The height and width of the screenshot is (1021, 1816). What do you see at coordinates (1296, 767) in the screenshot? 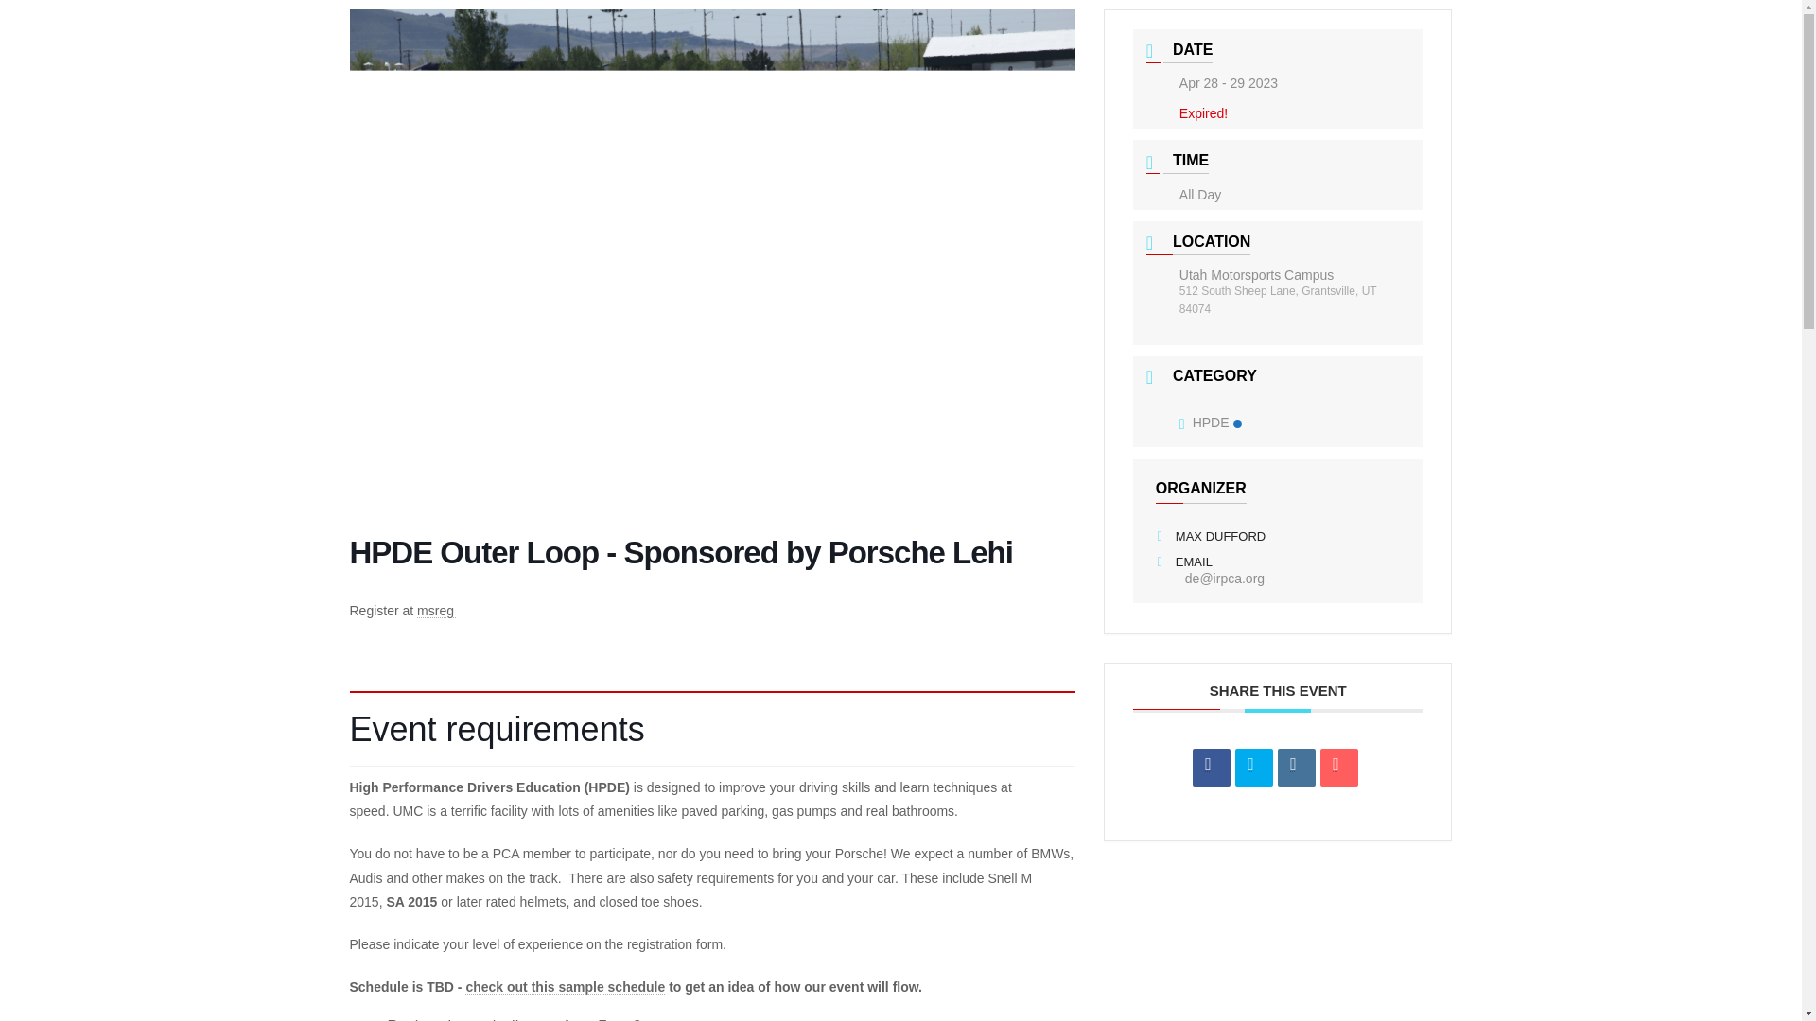
I see `Linkedin` at bounding box center [1296, 767].